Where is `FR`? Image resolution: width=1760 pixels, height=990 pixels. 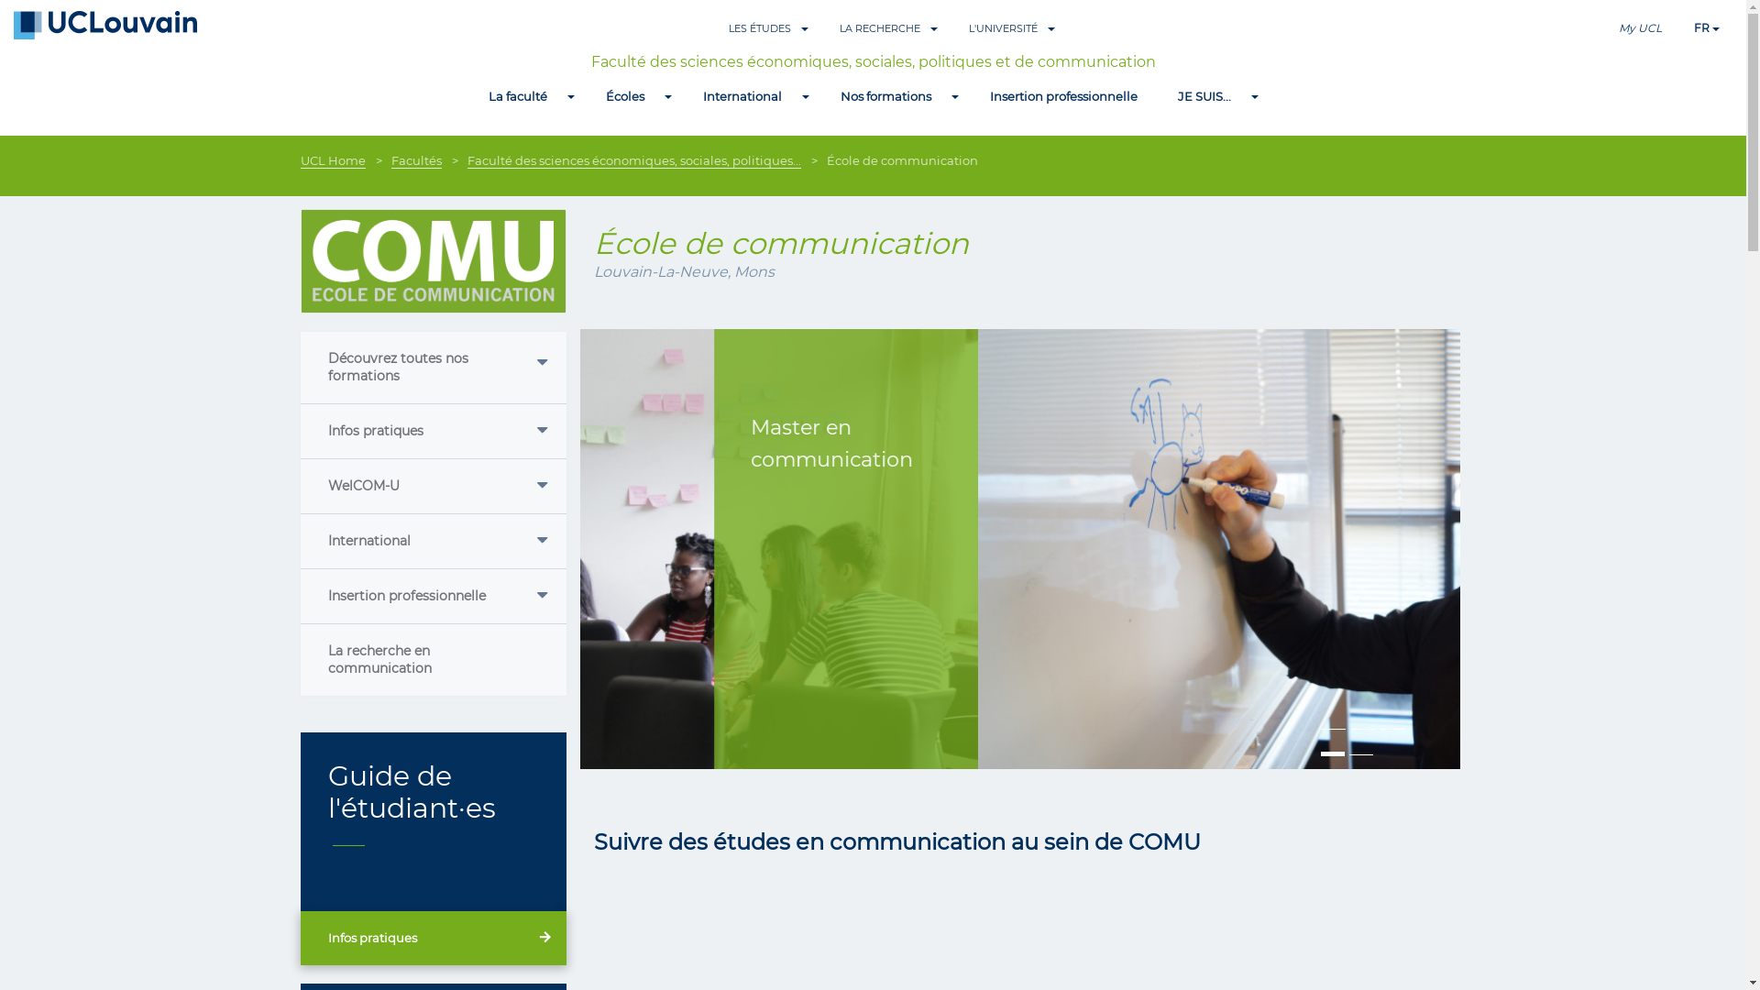
FR is located at coordinates (1702, 31).